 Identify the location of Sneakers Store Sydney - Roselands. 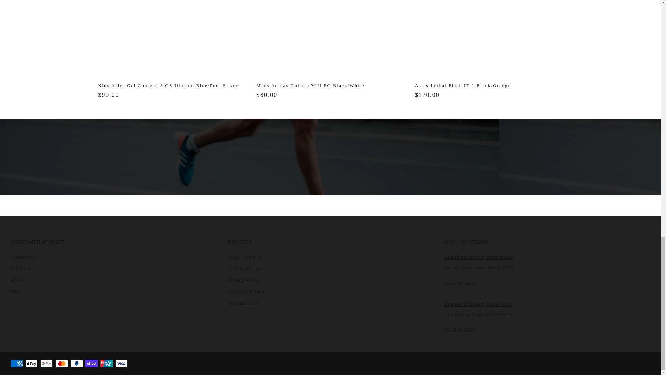
(478, 304).